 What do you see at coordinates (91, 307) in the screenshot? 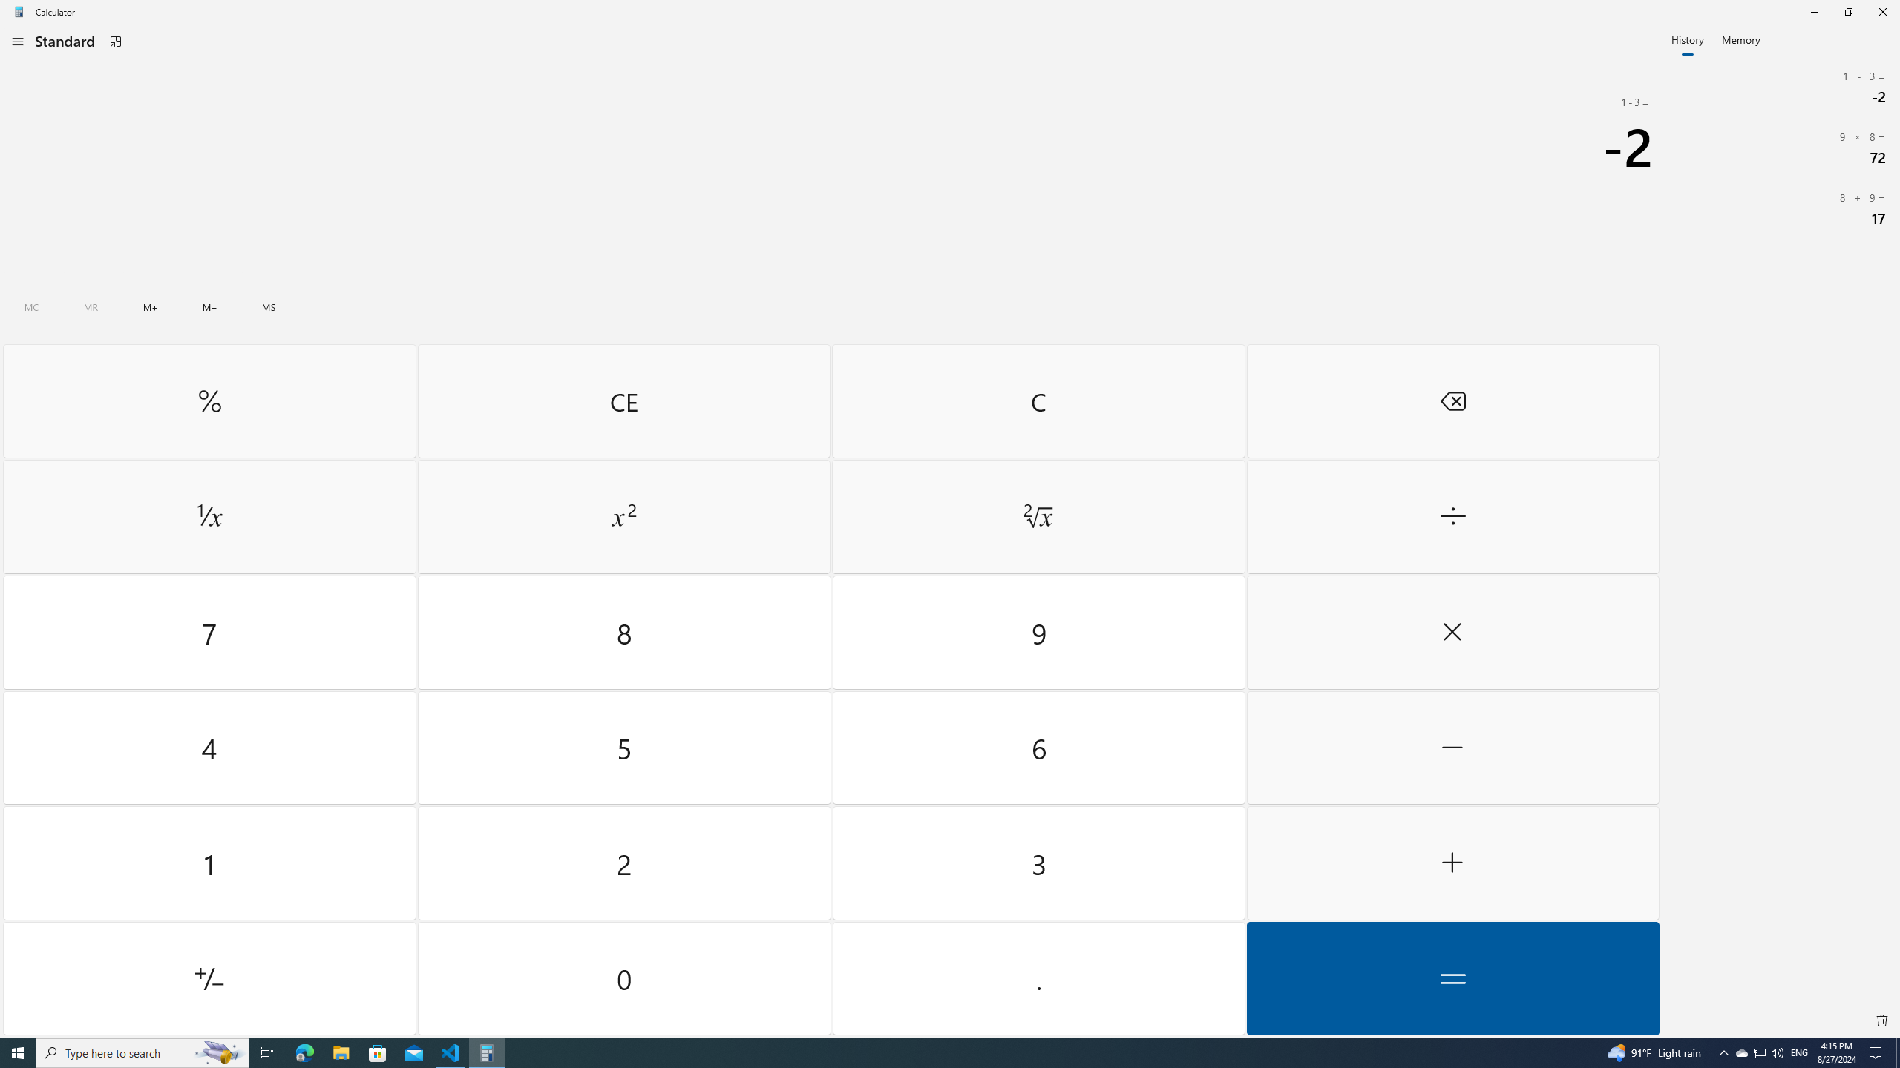
I see `Memory recall` at bounding box center [91, 307].